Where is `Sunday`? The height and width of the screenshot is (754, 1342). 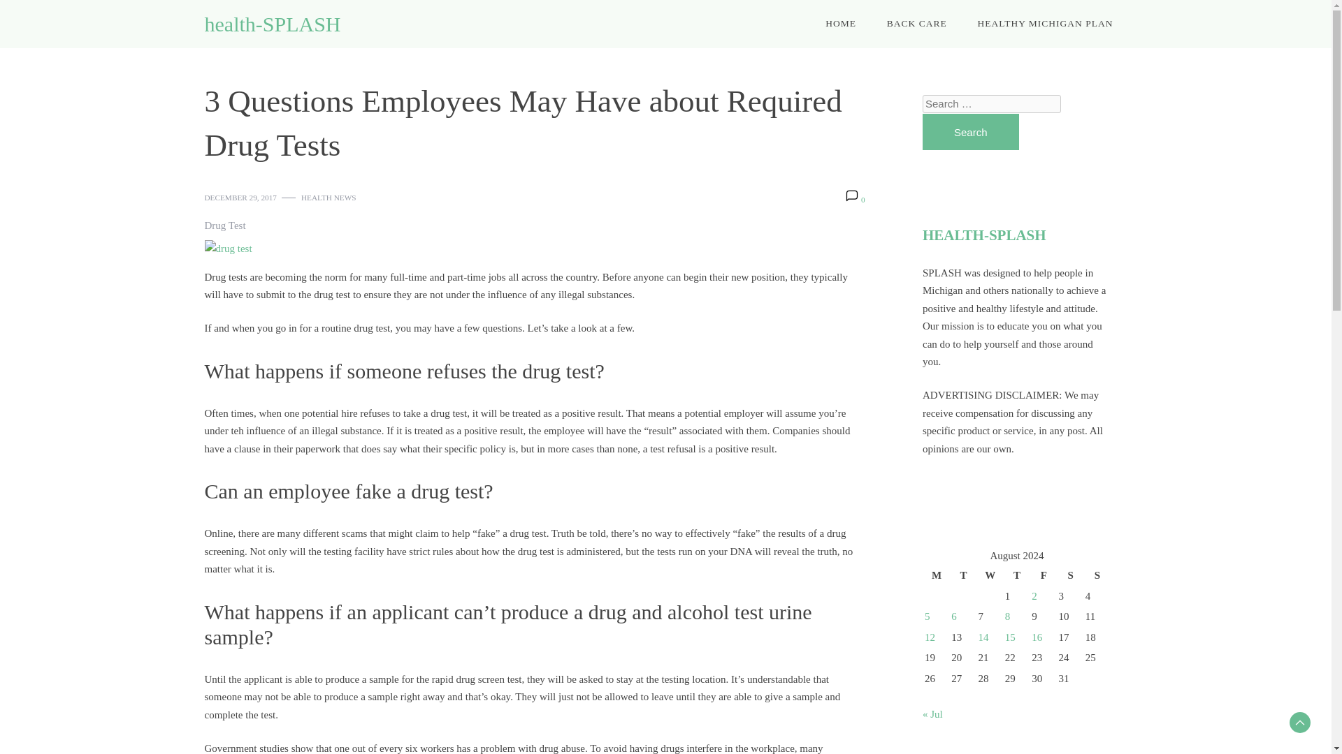 Sunday is located at coordinates (1097, 576).